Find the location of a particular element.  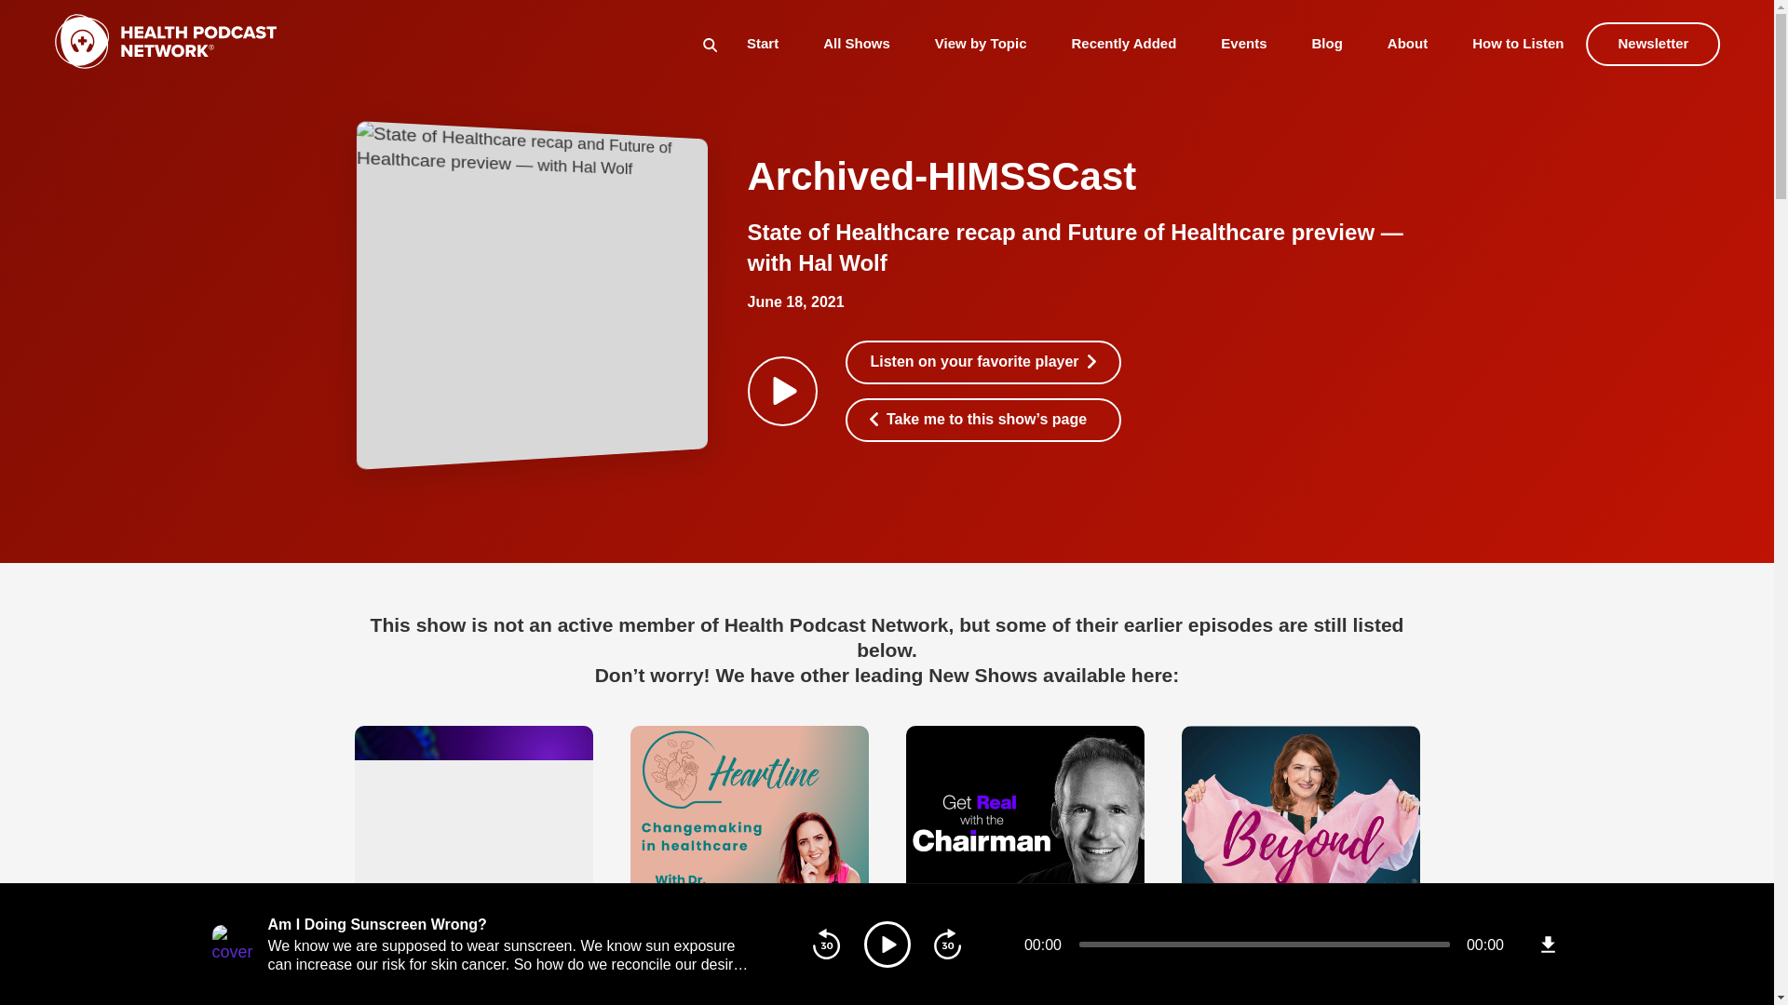

Newsletter is located at coordinates (1654, 44).